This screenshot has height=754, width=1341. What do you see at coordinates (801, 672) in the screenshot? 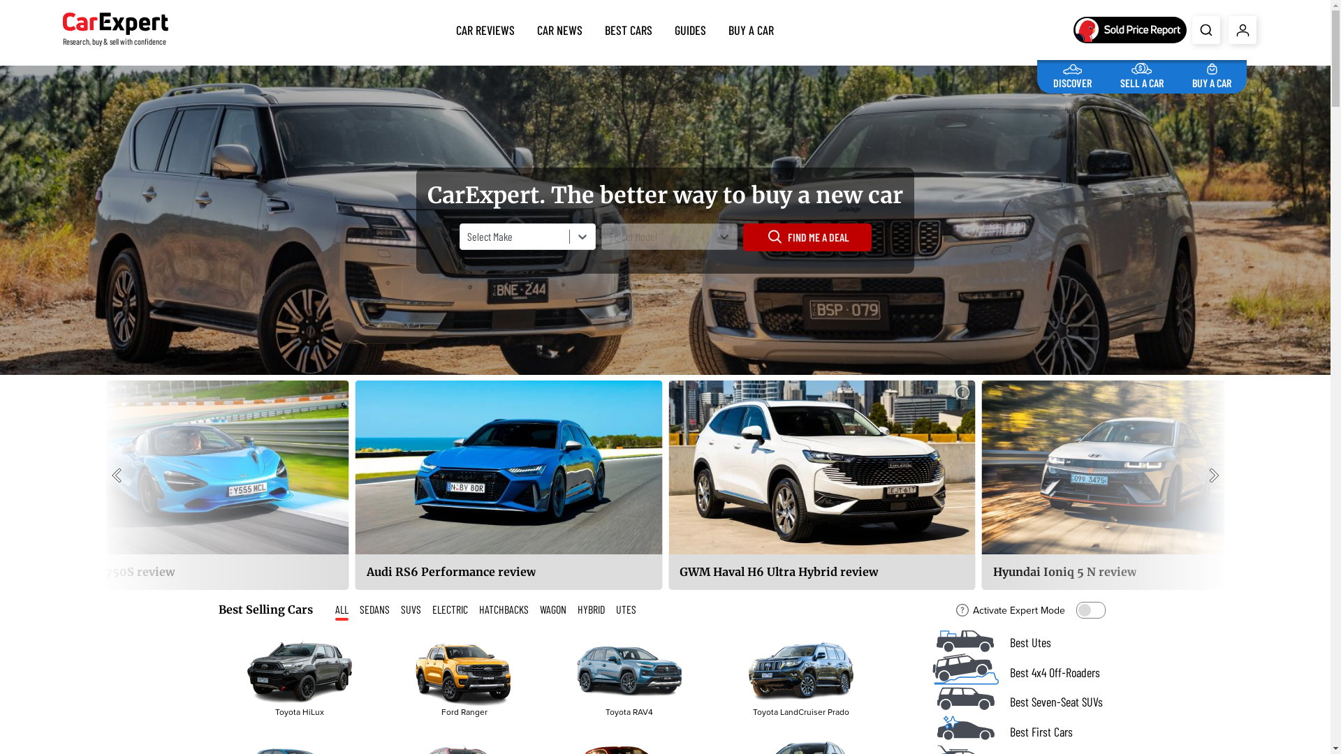
I see `Toyota LandCruiser Prado` at bounding box center [801, 672].